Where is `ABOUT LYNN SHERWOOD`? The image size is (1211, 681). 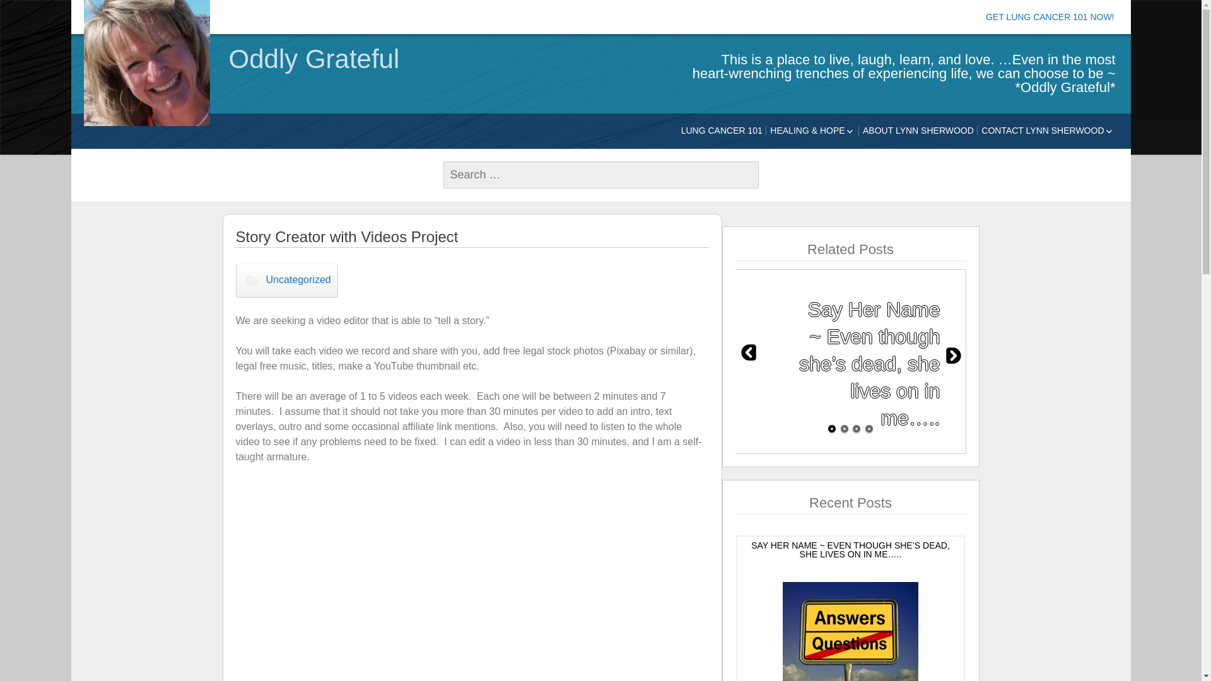
ABOUT LYNN SHERWOOD is located at coordinates (918, 130).